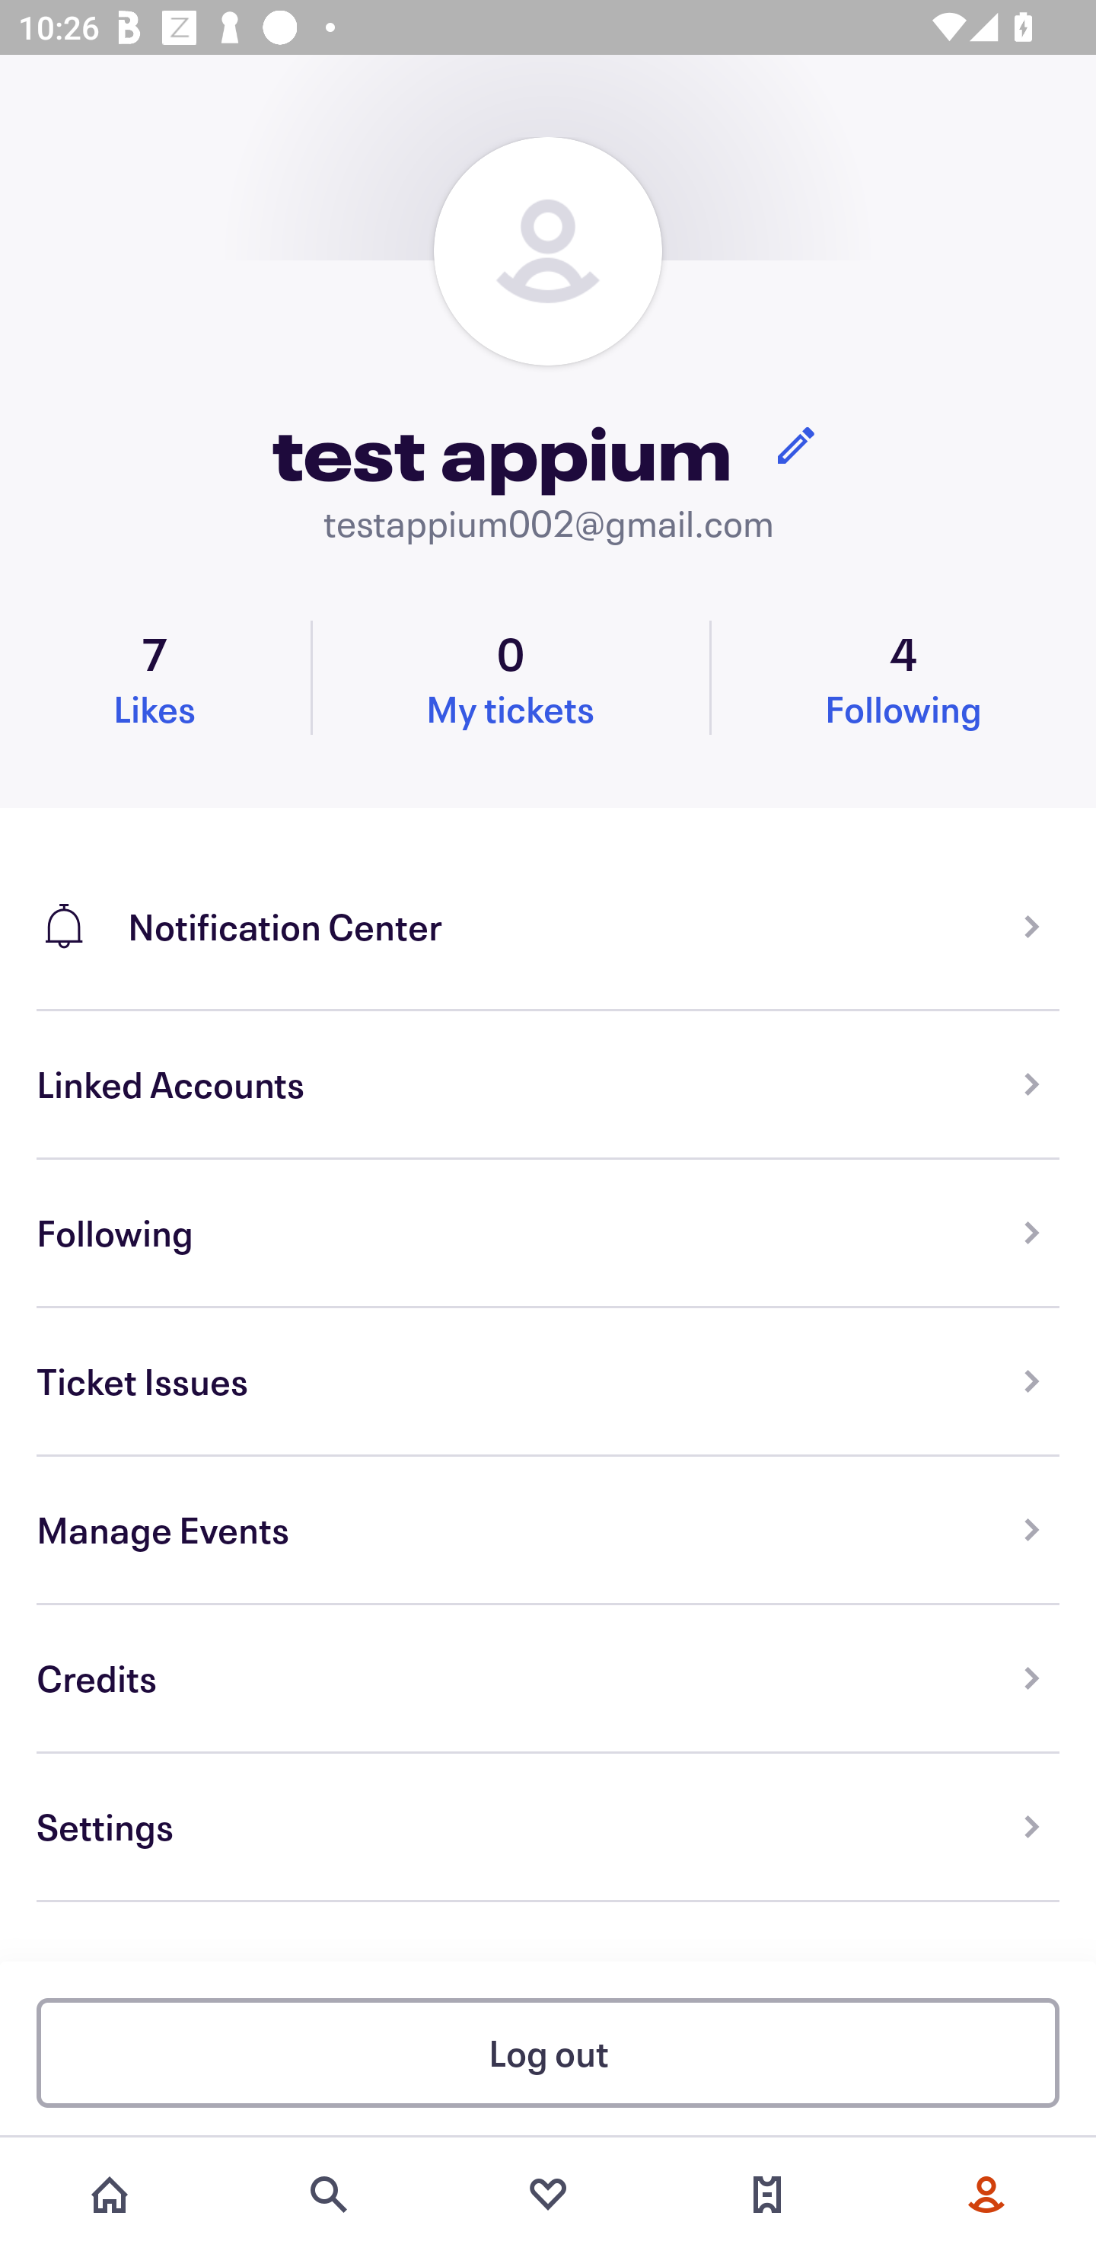 This screenshot has width=1096, height=2254. Describe the element at coordinates (548, 1828) in the screenshot. I see `Settings` at that location.